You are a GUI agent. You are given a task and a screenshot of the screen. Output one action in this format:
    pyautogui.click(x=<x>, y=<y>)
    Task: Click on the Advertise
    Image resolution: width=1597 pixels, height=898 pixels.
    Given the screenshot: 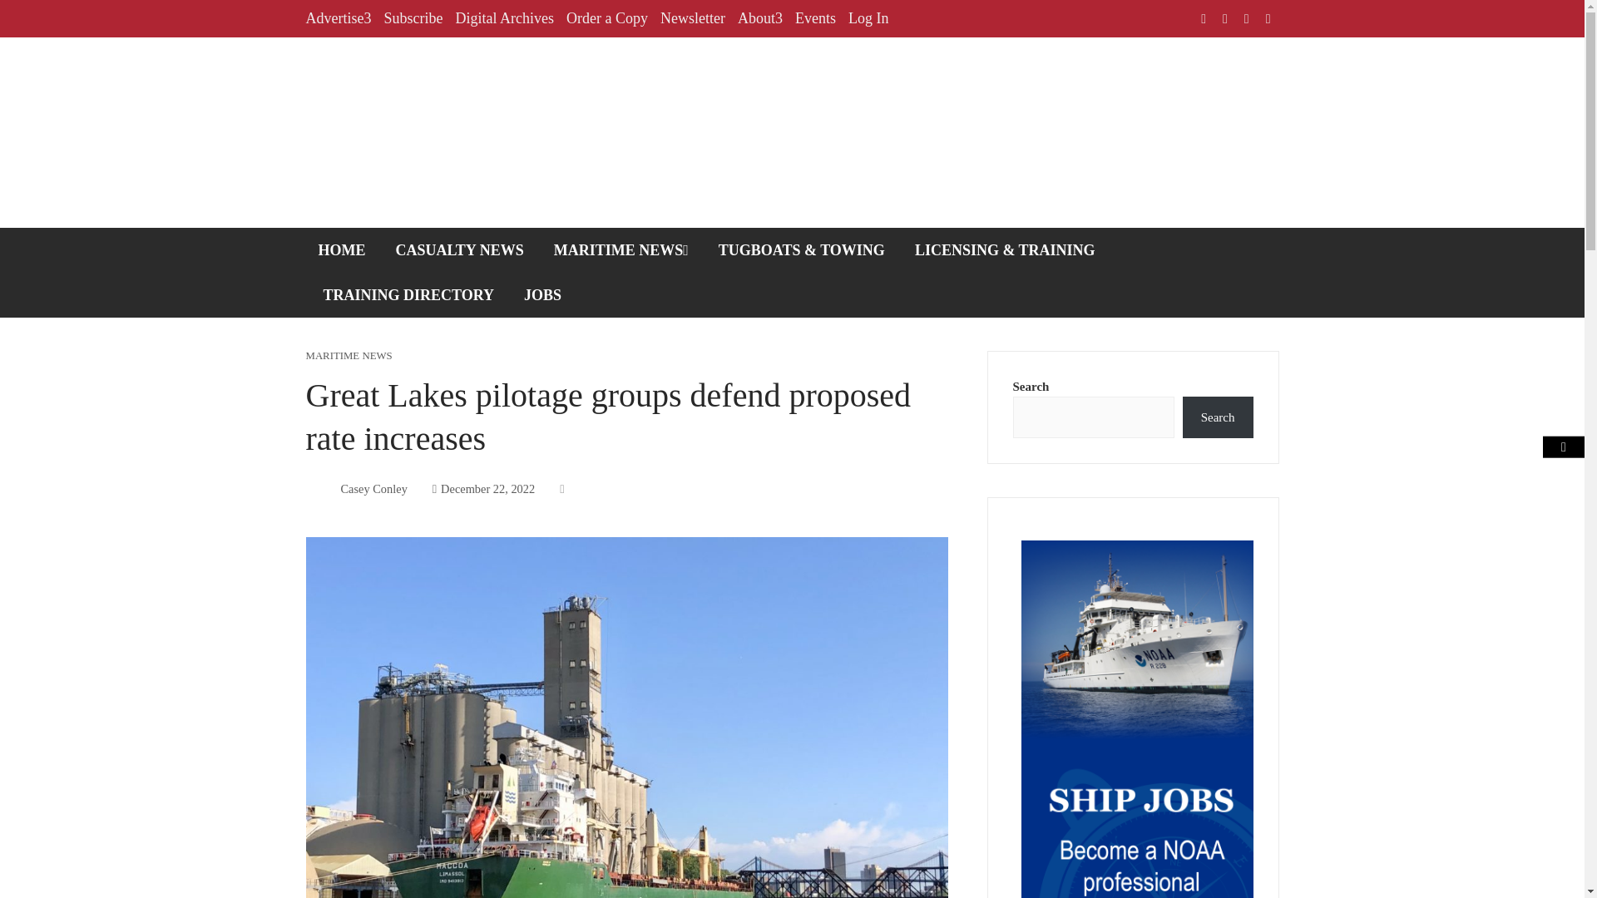 What is the action you would take?
    pyautogui.click(x=339, y=18)
    